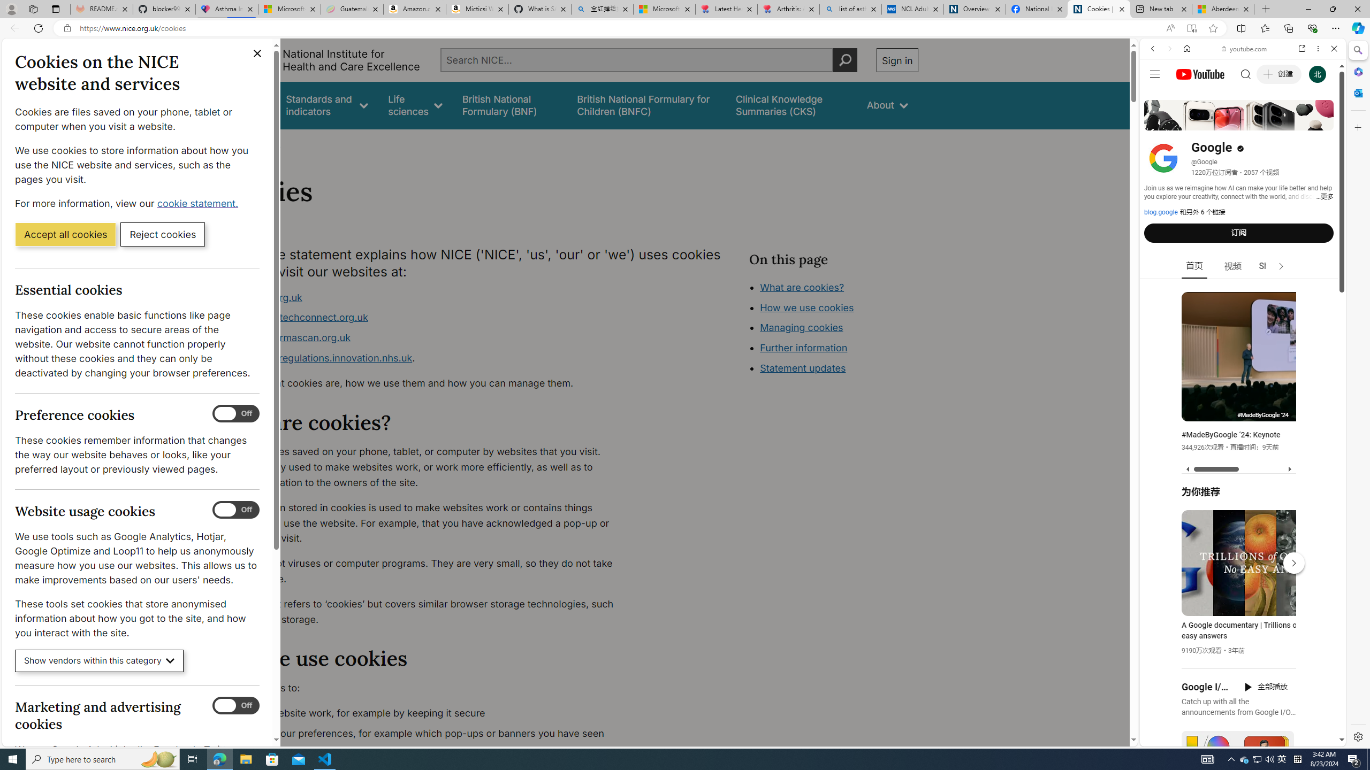 The width and height of the screenshot is (1370, 770). What do you see at coordinates (1224, 122) in the screenshot?
I see `Search Filter, VIDEOS` at bounding box center [1224, 122].